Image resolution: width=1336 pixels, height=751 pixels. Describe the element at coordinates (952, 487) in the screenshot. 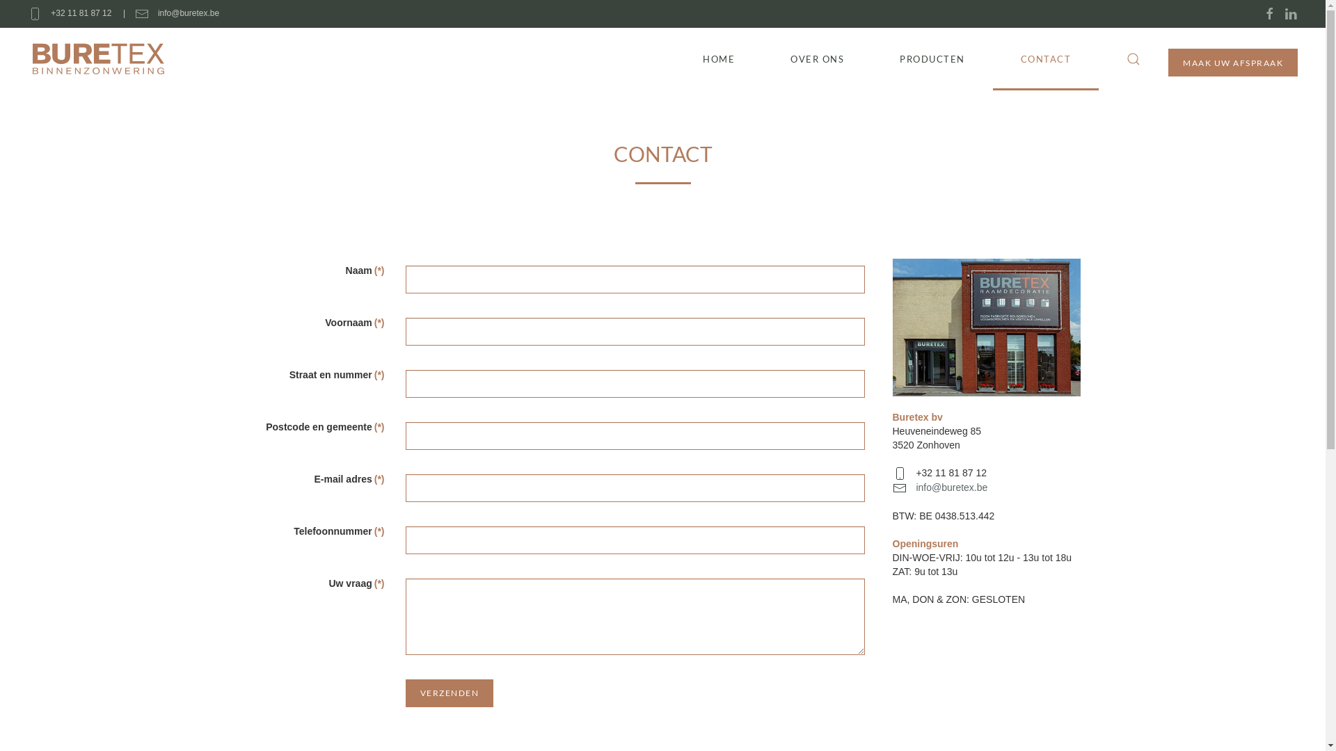

I see `info@buretex.be` at that location.